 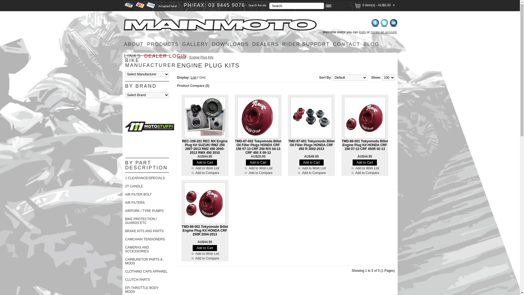 What do you see at coordinates (258, 168) in the screenshot?
I see `Add to Wish List` at bounding box center [258, 168].